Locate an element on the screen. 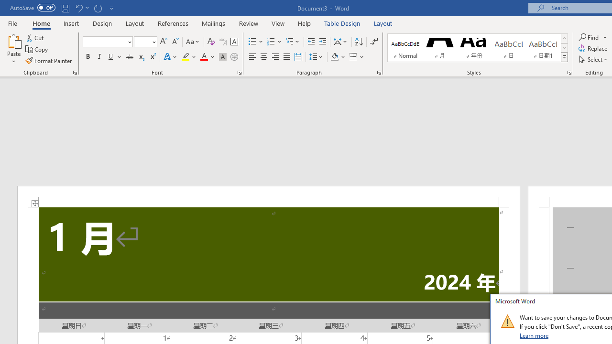 The image size is (612, 344). Styles is located at coordinates (564, 57).